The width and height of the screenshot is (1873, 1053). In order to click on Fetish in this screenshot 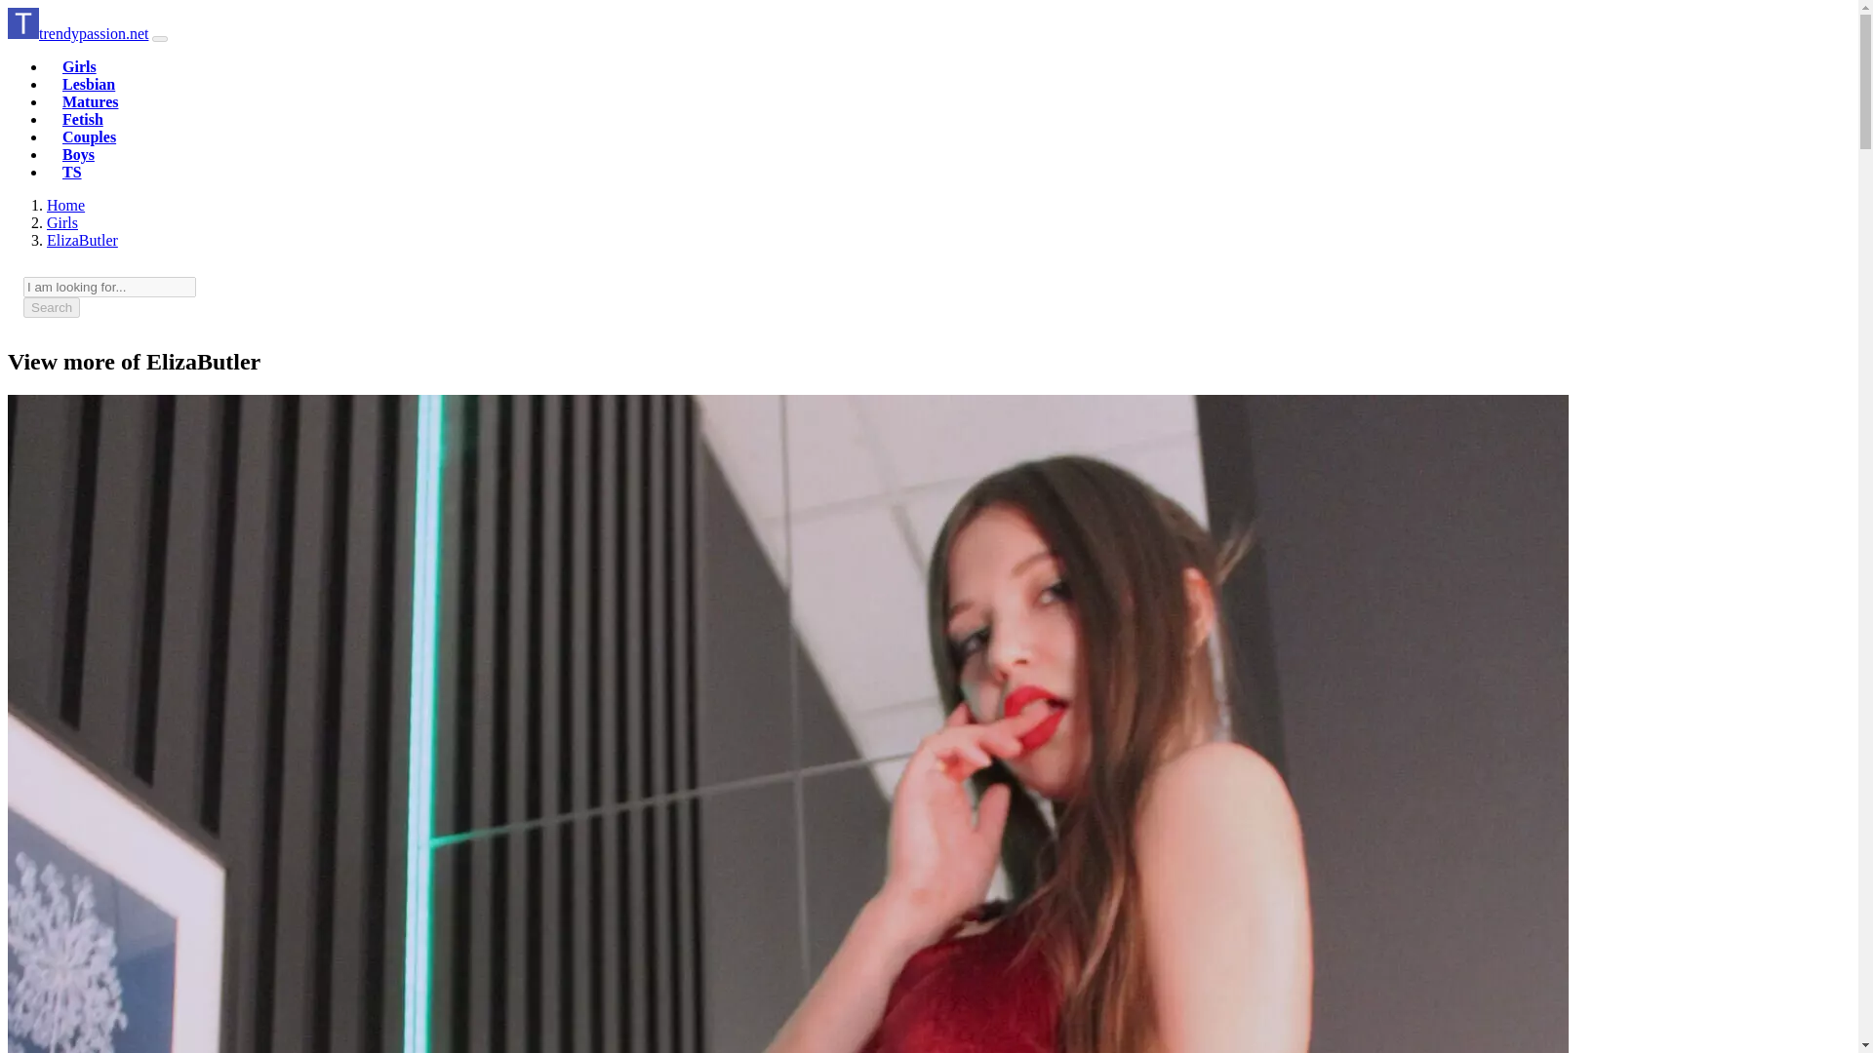, I will do `click(82, 119)`.